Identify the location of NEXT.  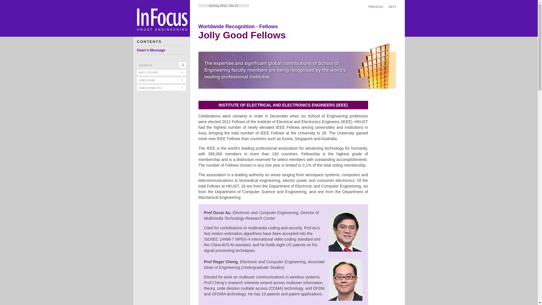
(392, 7).